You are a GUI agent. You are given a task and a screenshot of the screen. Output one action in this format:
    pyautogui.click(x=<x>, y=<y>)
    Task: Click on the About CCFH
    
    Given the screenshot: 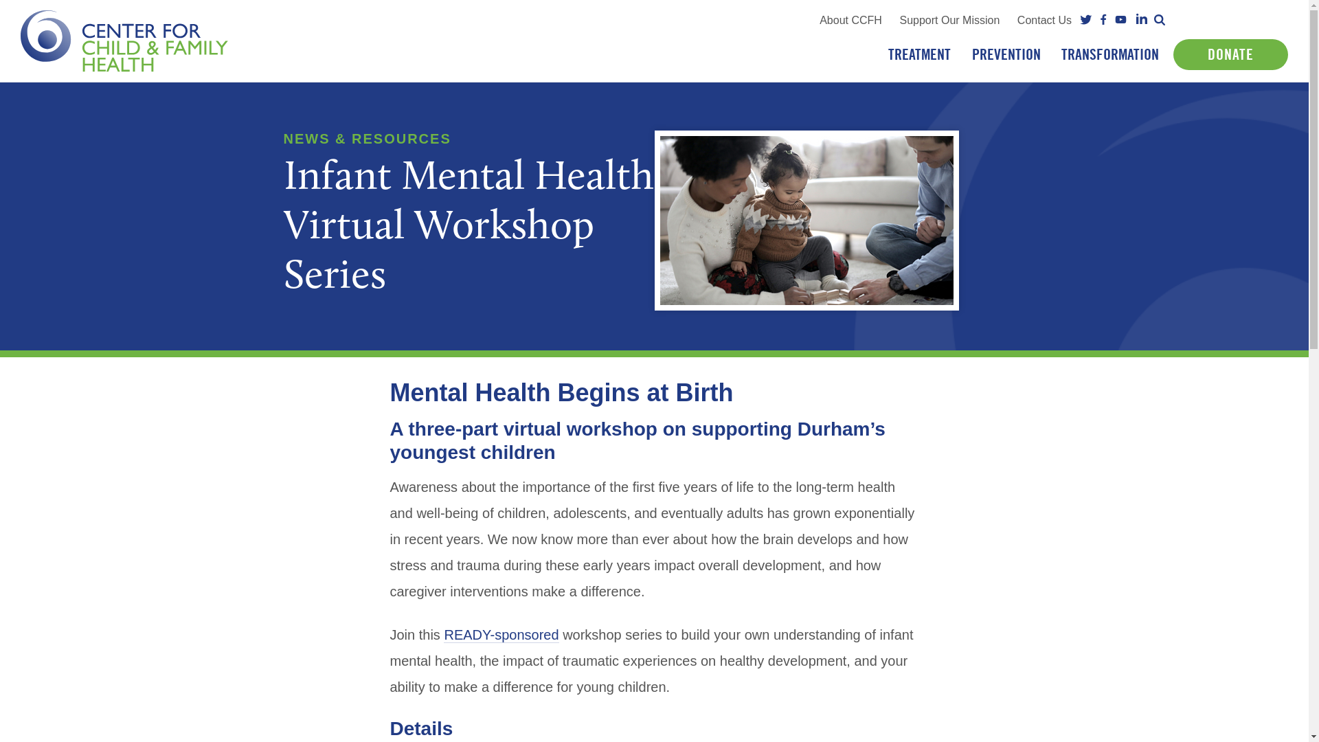 What is the action you would take?
    pyautogui.click(x=850, y=19)
    